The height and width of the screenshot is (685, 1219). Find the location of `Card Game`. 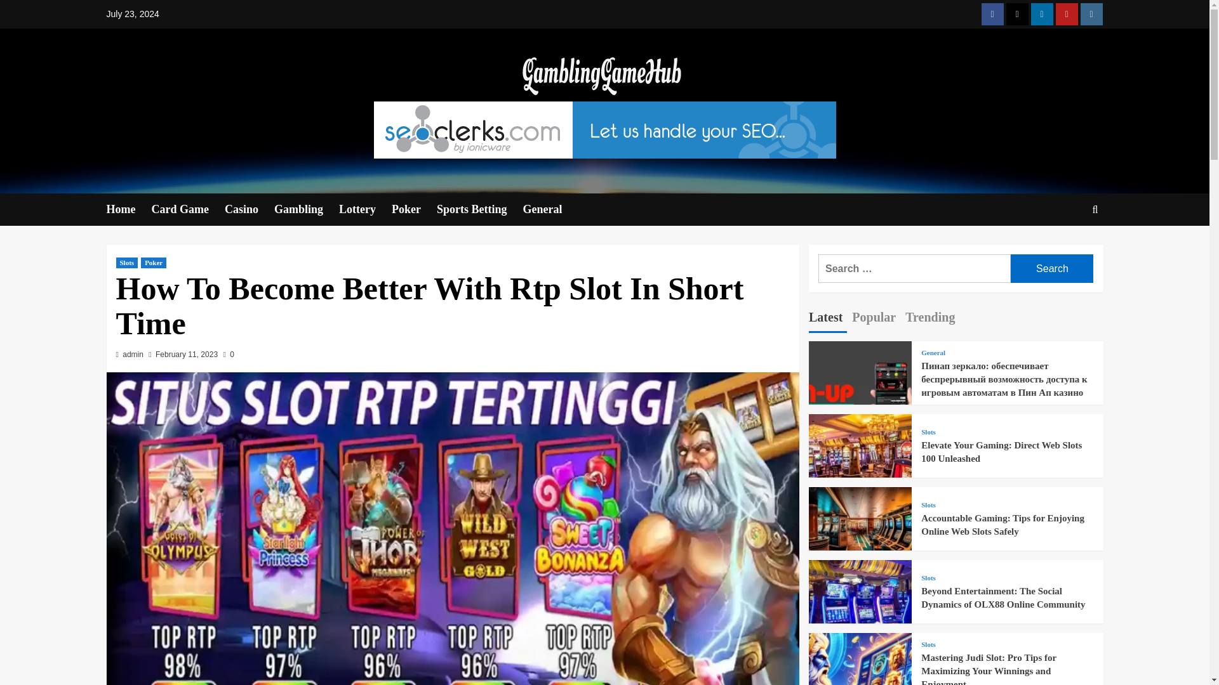

Card Game is located at coordinates (188, 209).